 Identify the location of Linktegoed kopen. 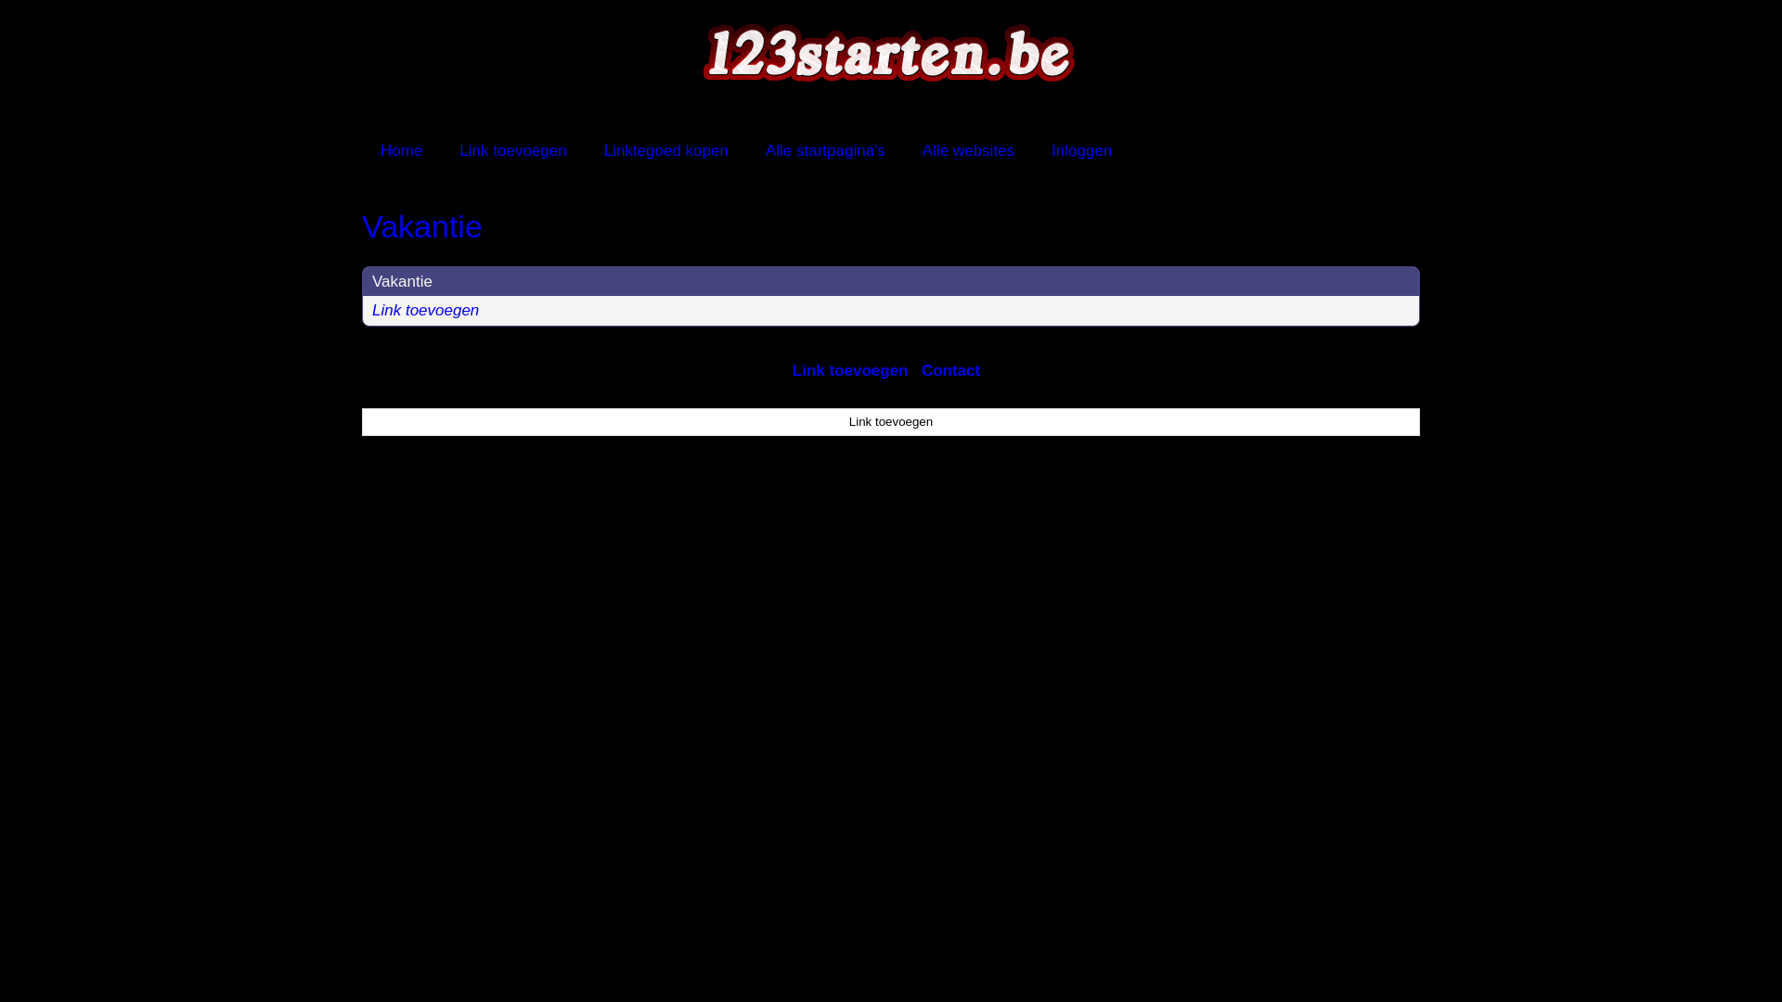
(666, 150).